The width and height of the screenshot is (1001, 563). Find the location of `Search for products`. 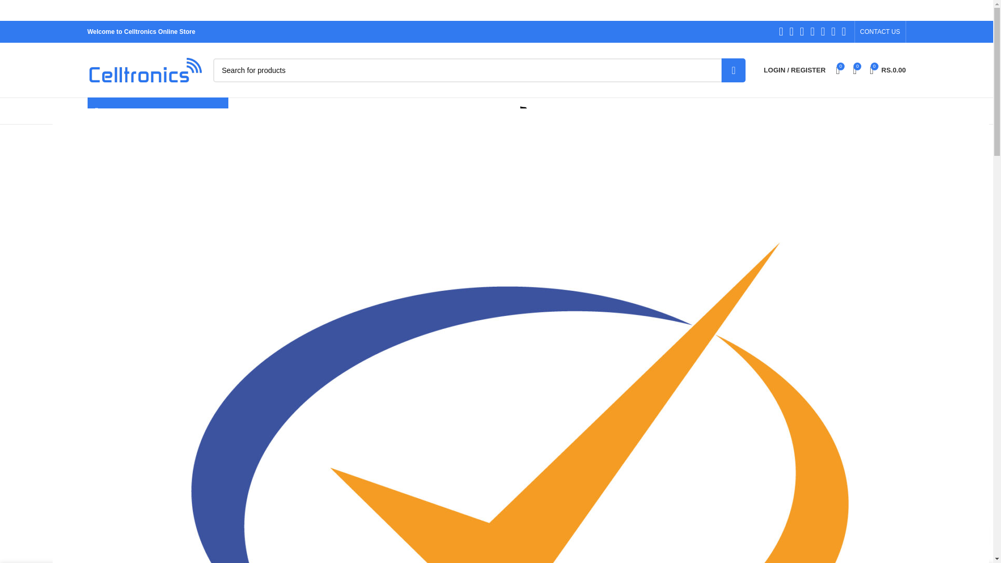

Search for products is located at coordinates (479, 70).